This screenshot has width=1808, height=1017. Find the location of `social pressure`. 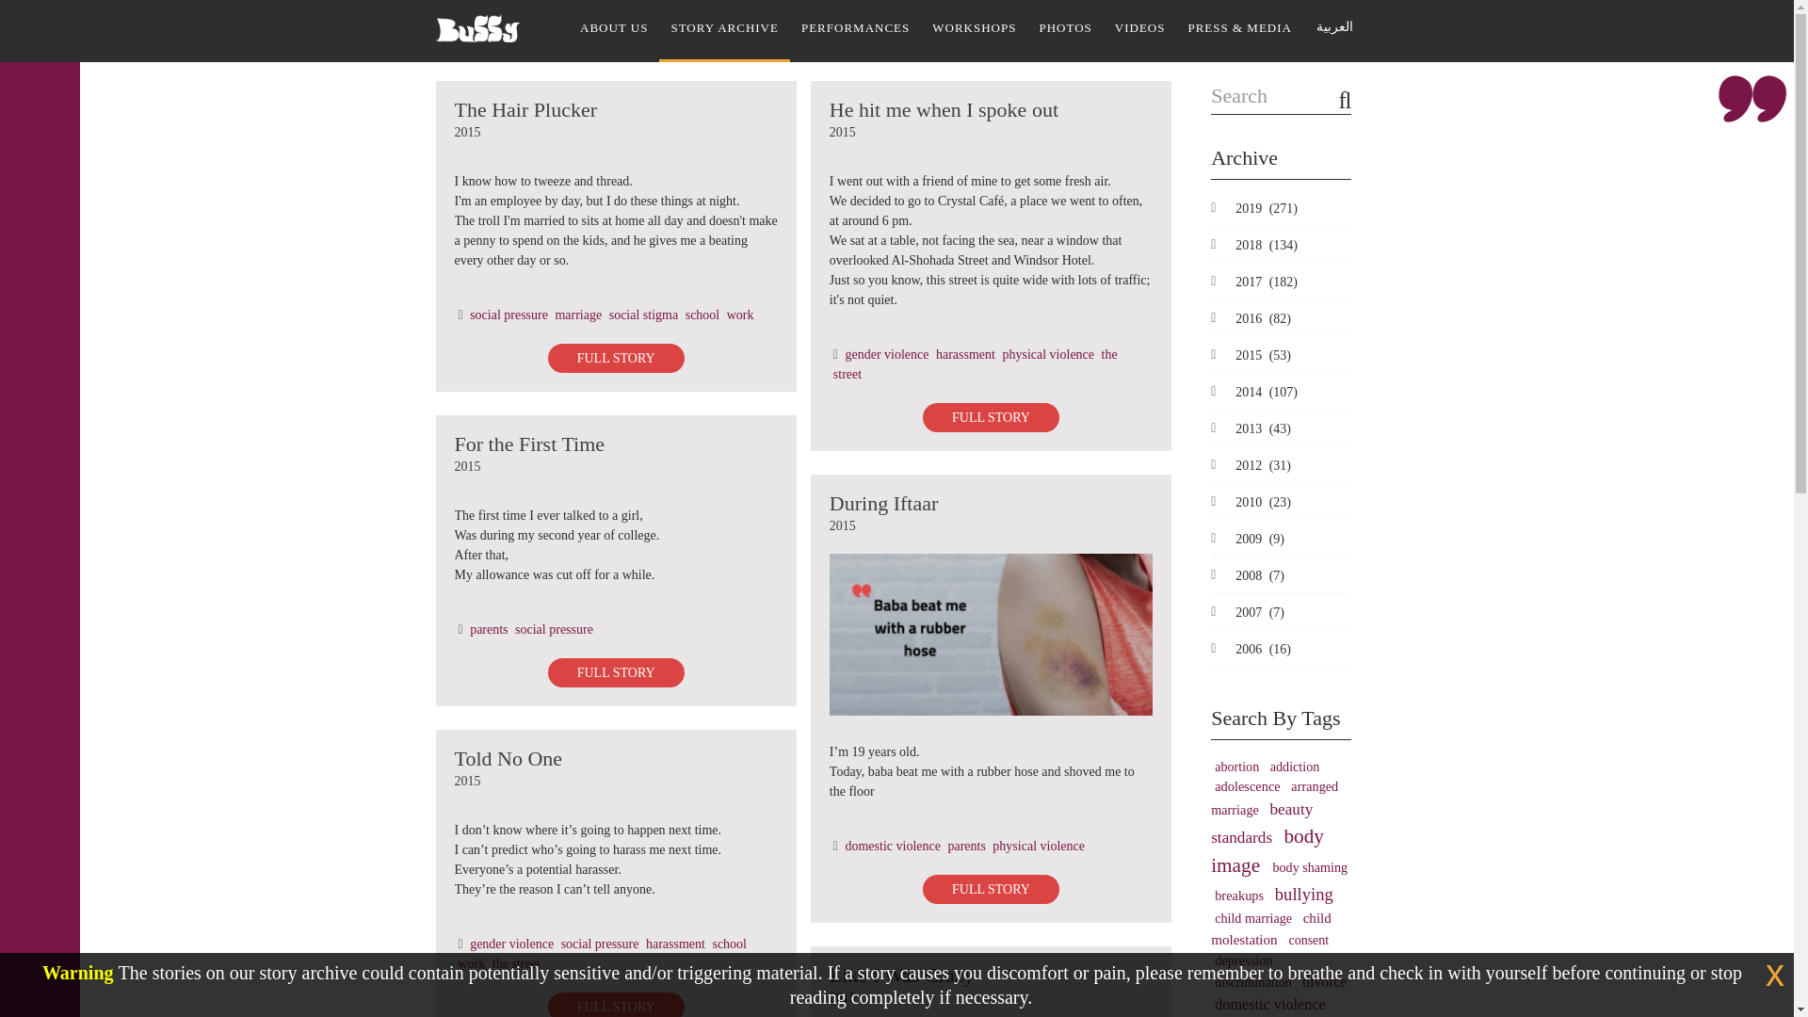

social pressure is located at coordinates (508, 315).